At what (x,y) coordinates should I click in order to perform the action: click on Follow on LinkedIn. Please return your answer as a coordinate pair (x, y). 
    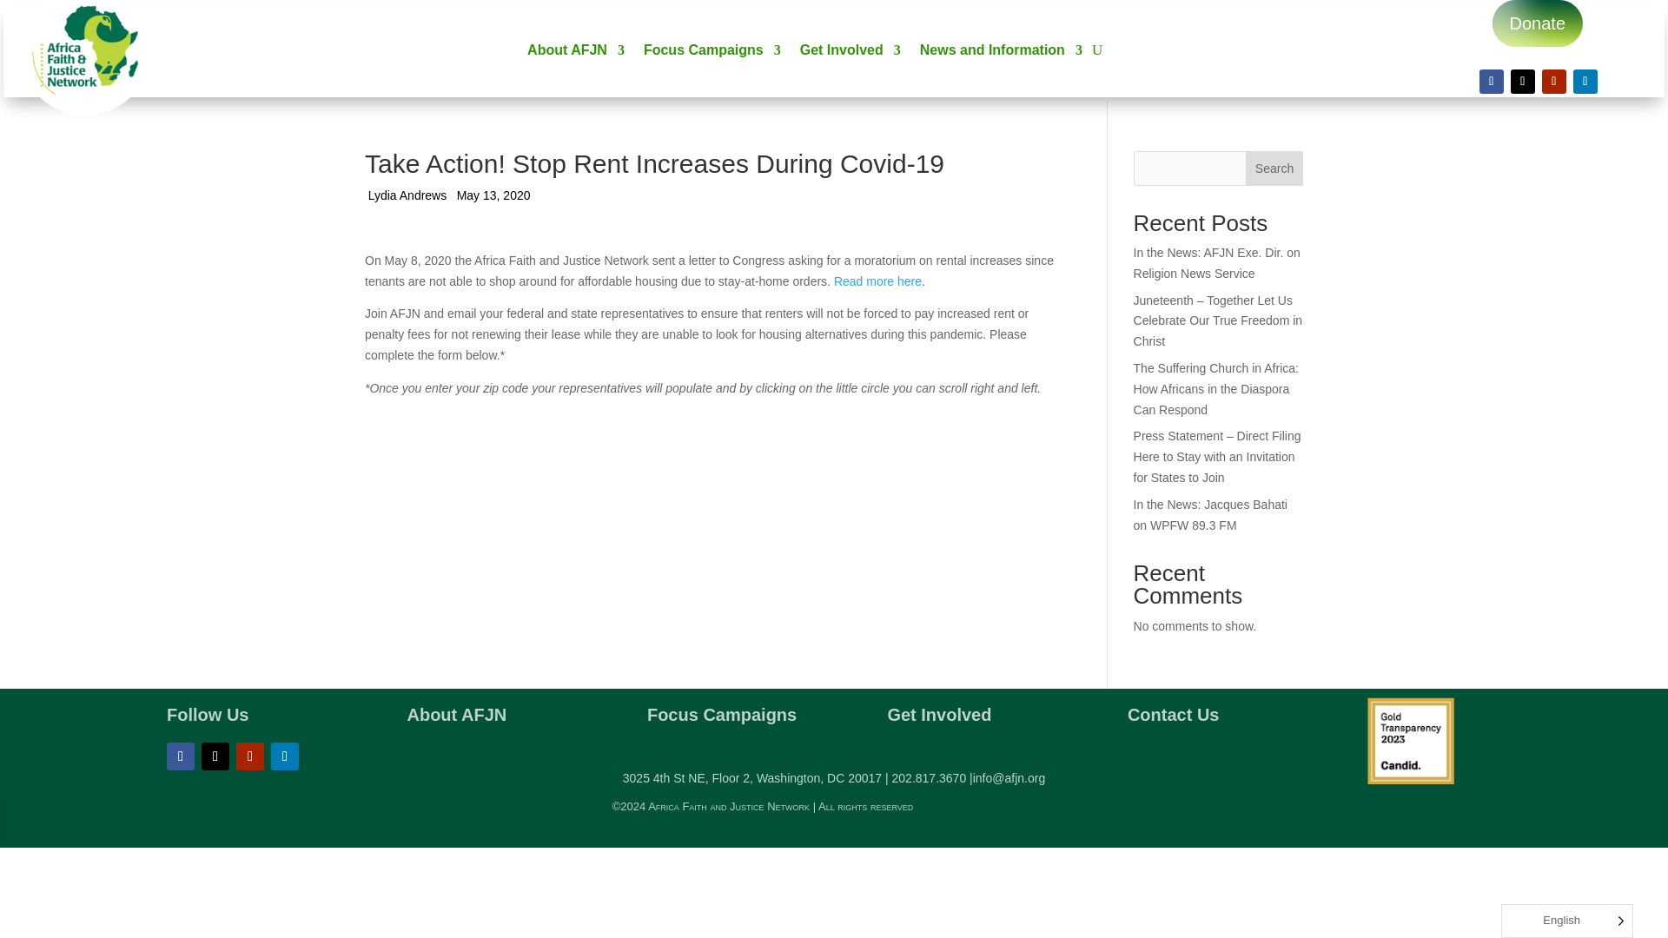
    Looking at the image, I should click on (284, 756).